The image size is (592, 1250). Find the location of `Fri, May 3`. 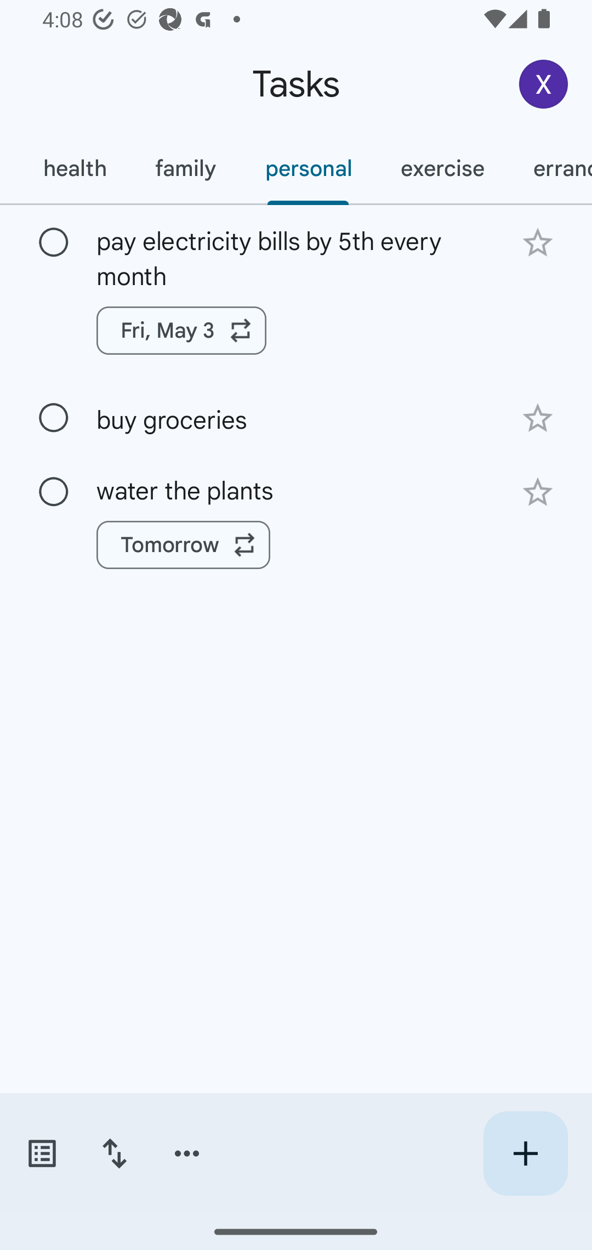

Fri, May 3 is located at coordinates (181, 331).